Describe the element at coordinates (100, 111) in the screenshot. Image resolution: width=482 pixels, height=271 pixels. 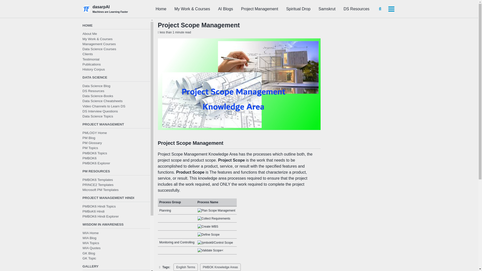
I see `DS Interview Questions` at that location.